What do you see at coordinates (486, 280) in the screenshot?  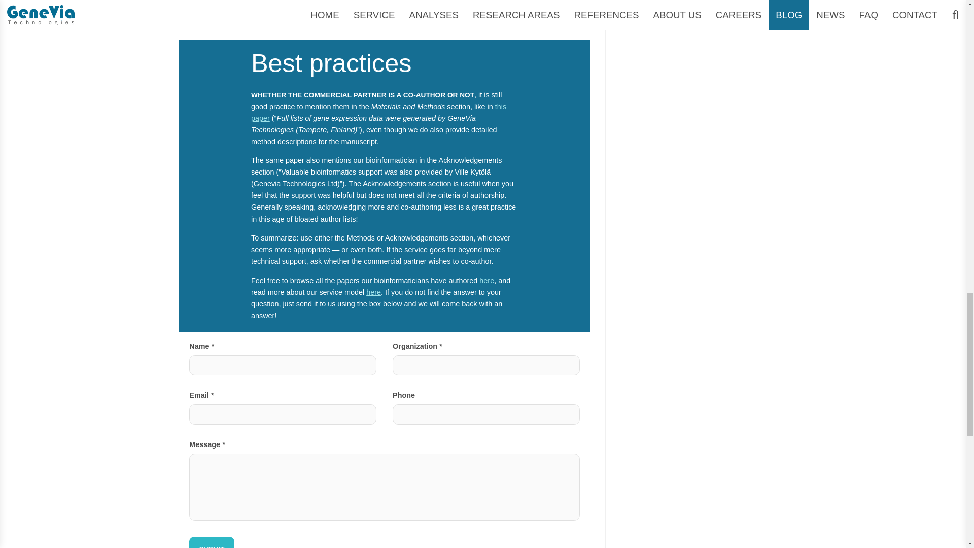 I see `here` at bounding box center [486, 280].